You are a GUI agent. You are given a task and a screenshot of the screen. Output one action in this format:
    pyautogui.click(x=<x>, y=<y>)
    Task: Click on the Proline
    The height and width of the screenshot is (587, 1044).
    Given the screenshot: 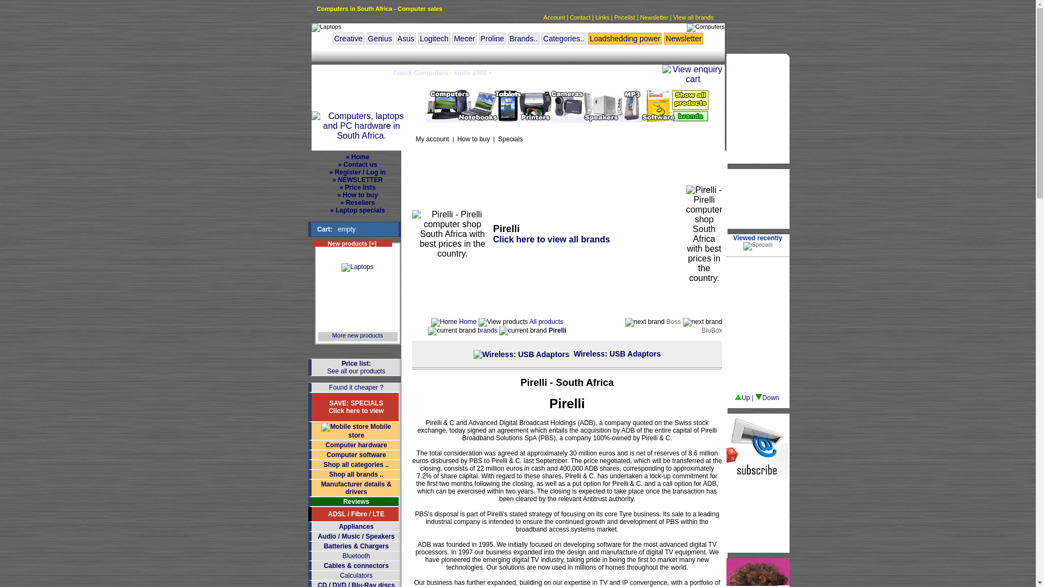 What is the action you would take?
    pyautogui.click(x=492, y=39)
    